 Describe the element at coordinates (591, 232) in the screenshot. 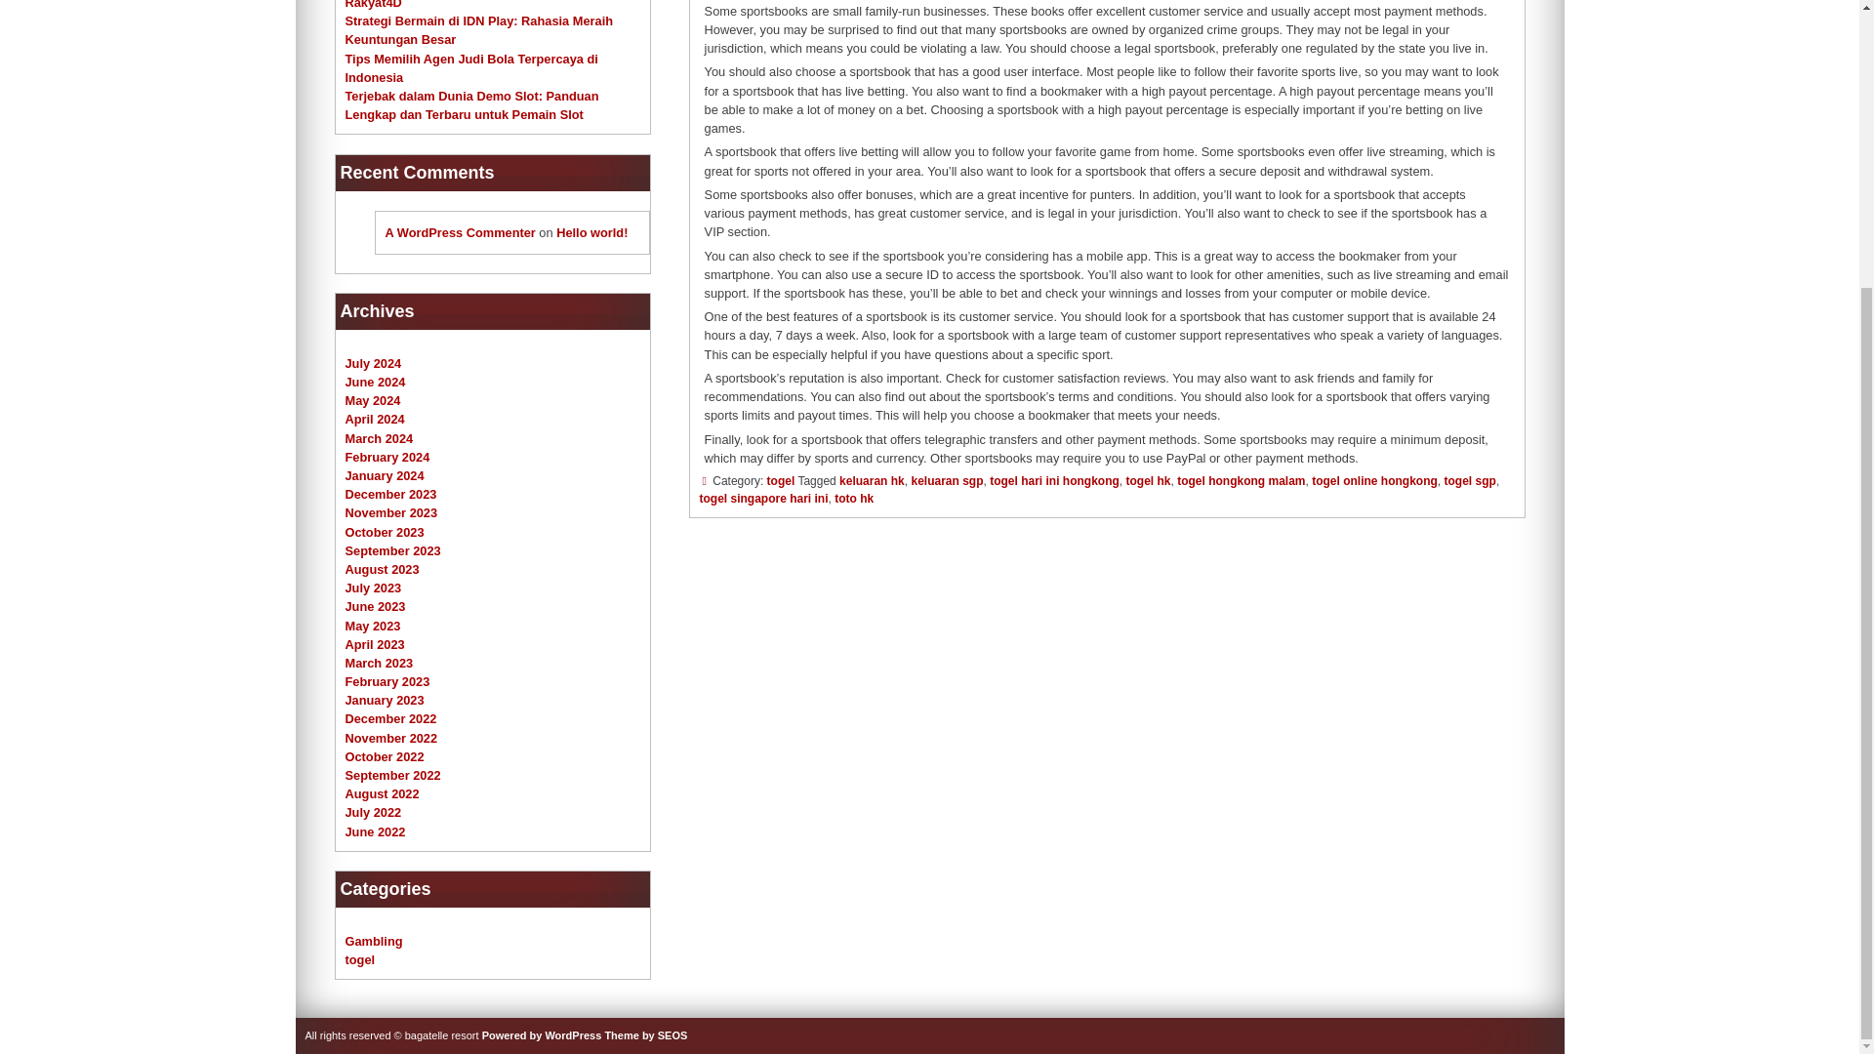

I see `Hello world!` at that location.